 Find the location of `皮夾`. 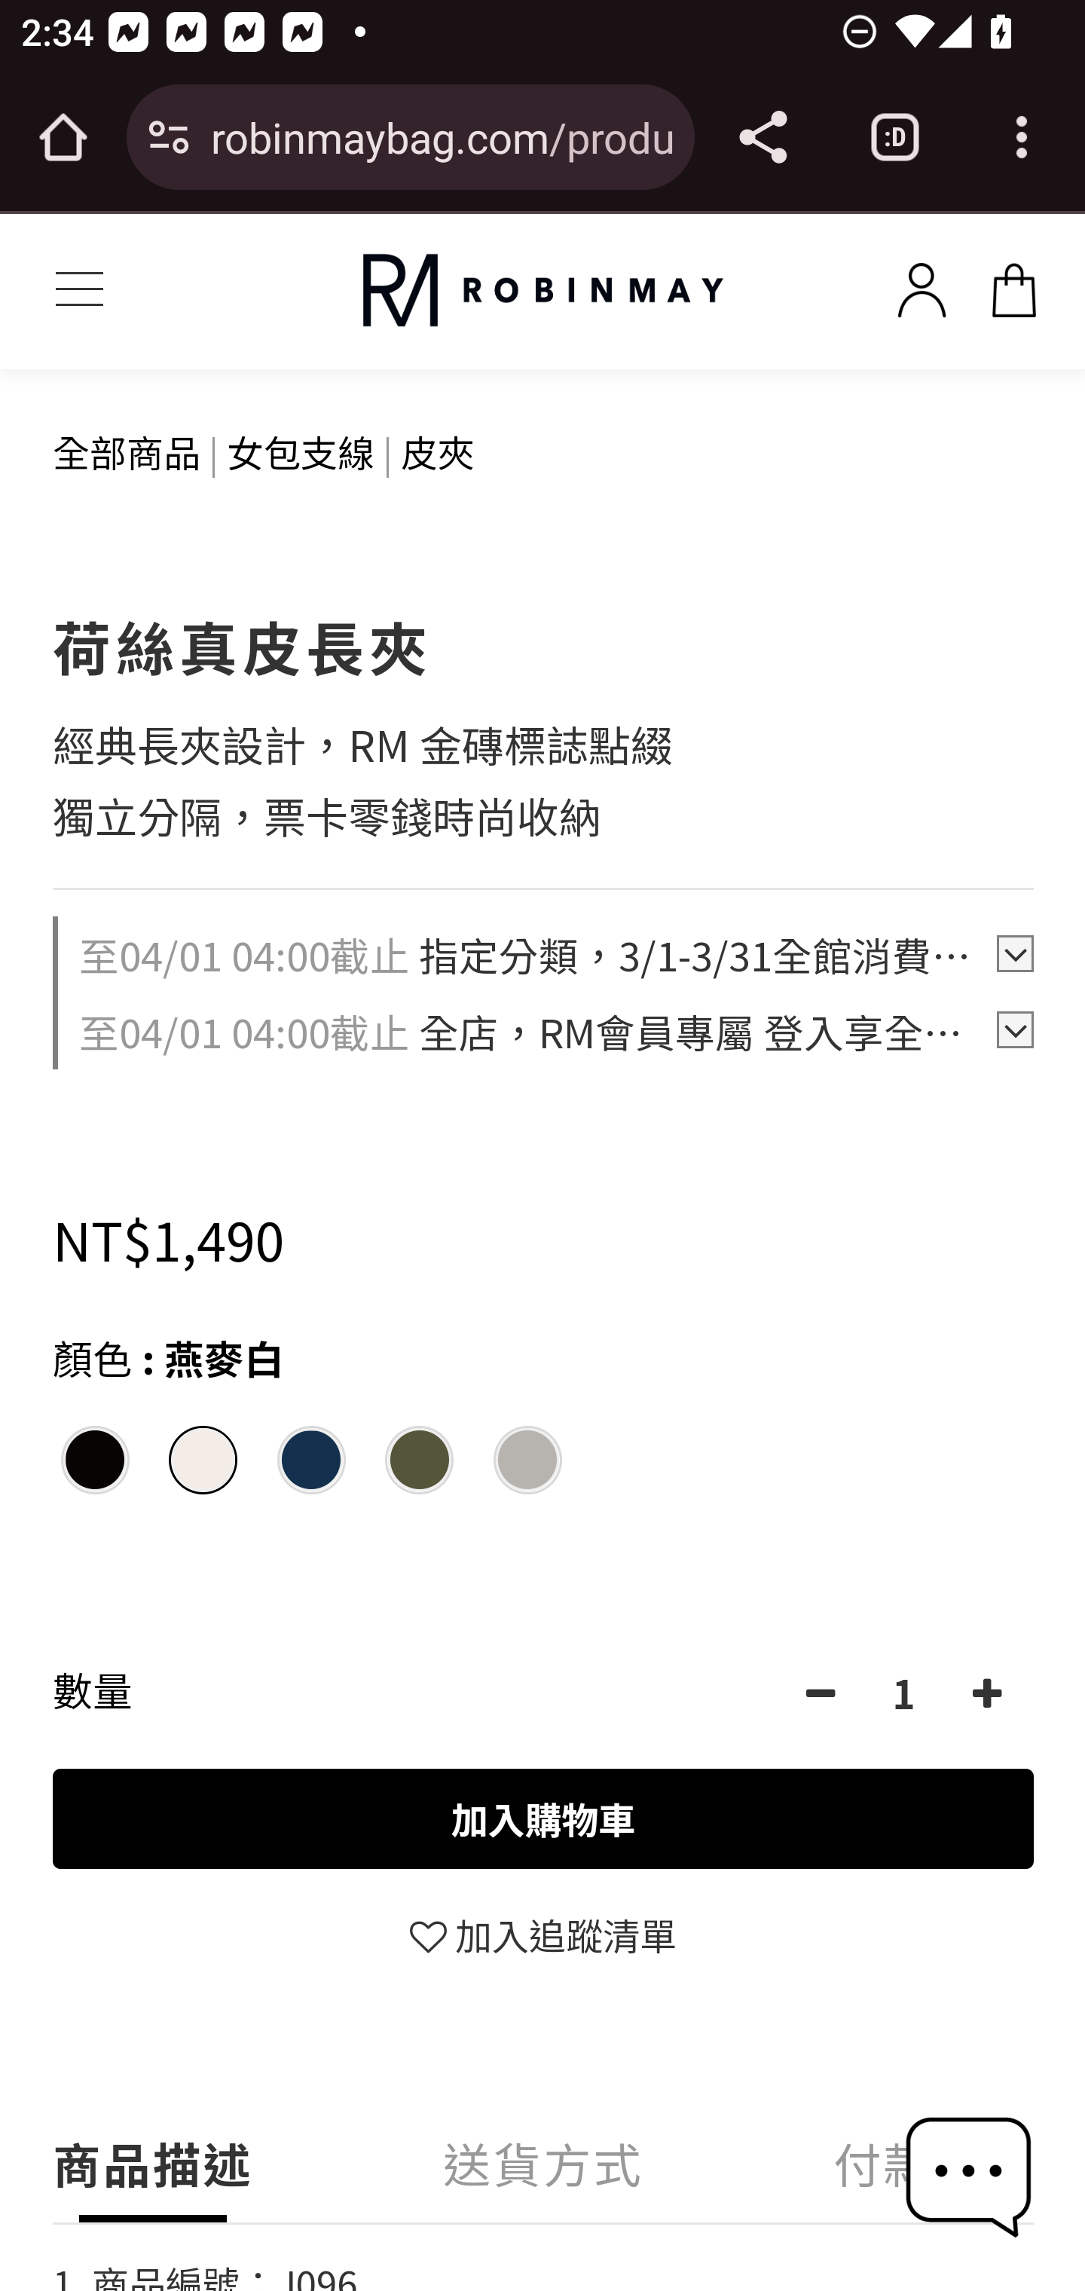

皮夾 is located at coordinates (439, 451).